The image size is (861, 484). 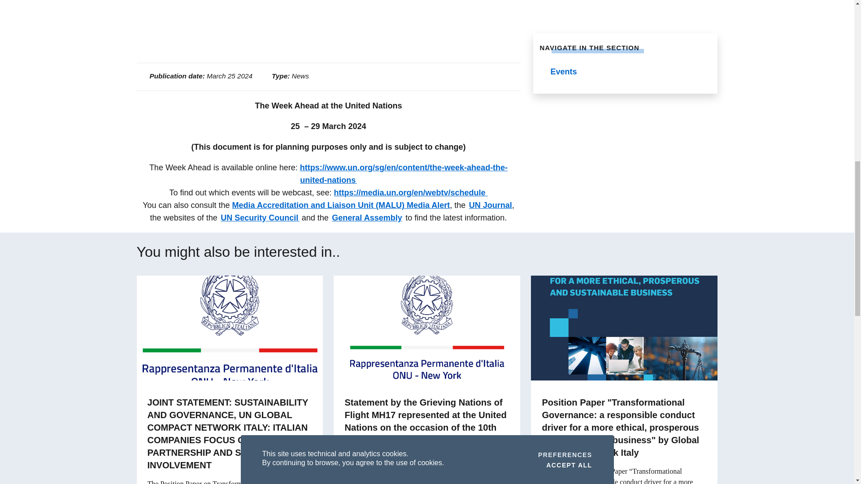 What do you see at coordinates (367, 218) in the screenshot?
I see `General Assembly` at bounding box center [367, 218].